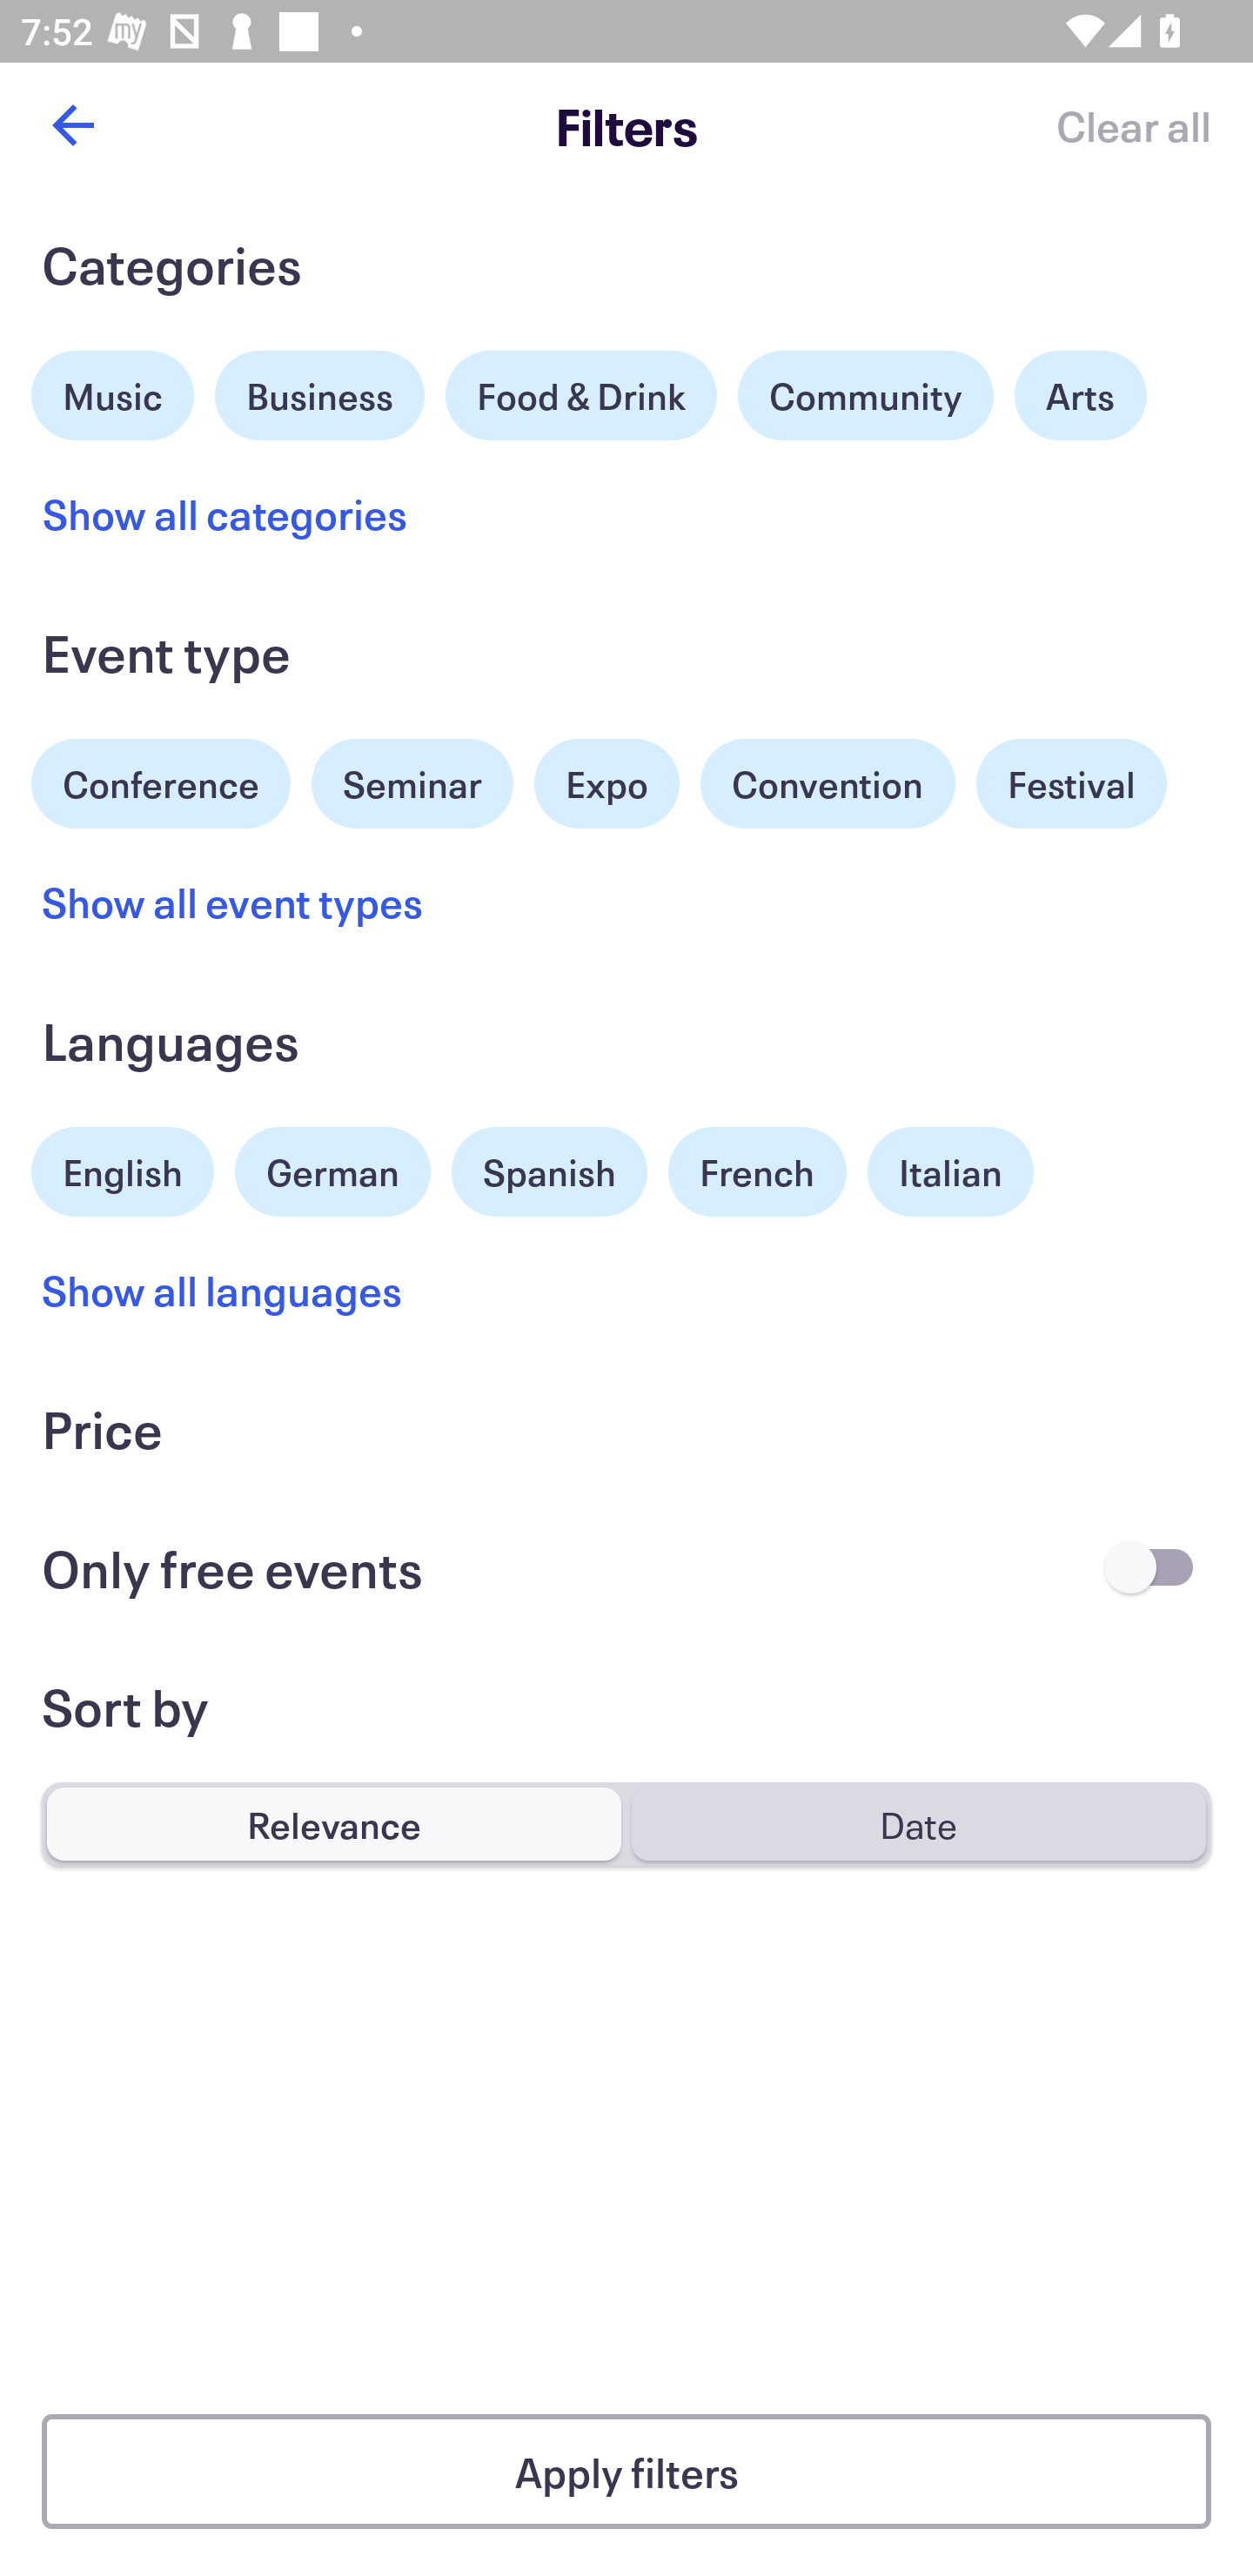  What do you see at coordinates (412, 783) in the screenshot?
I see `Seminar` at bounding box center [412, 783].